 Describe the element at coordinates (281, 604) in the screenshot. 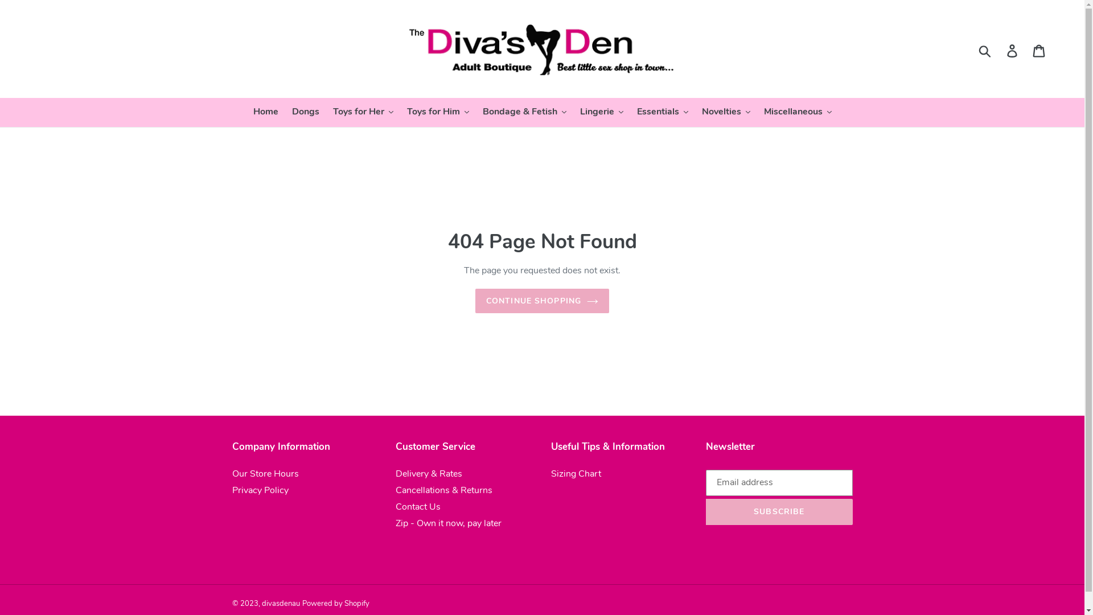

I see `divasdenau` at that location.